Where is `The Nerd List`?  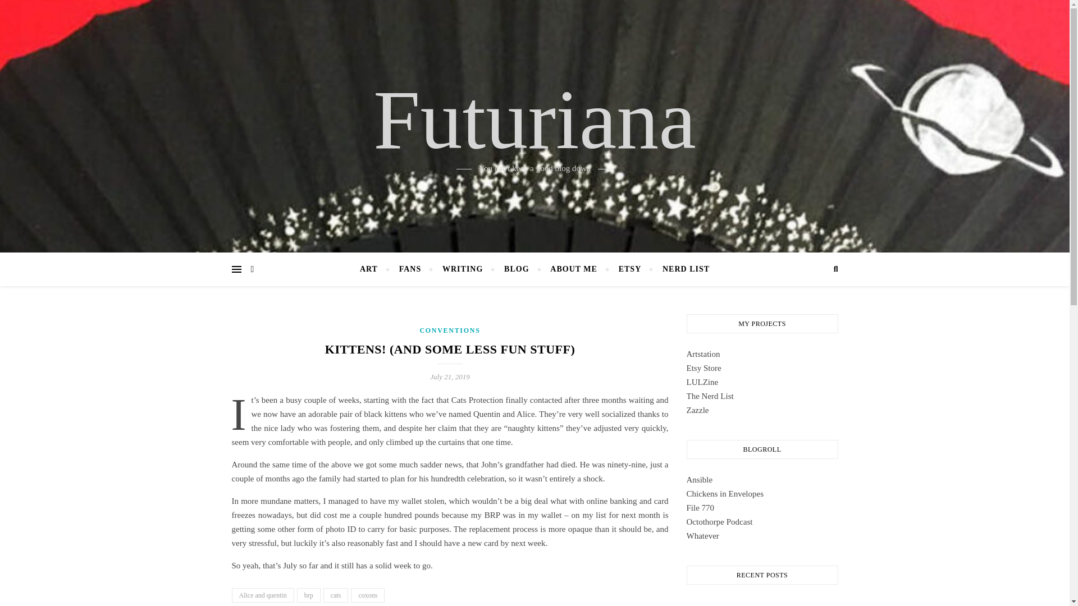 The Nerd List is located at coordinates (709, 396).